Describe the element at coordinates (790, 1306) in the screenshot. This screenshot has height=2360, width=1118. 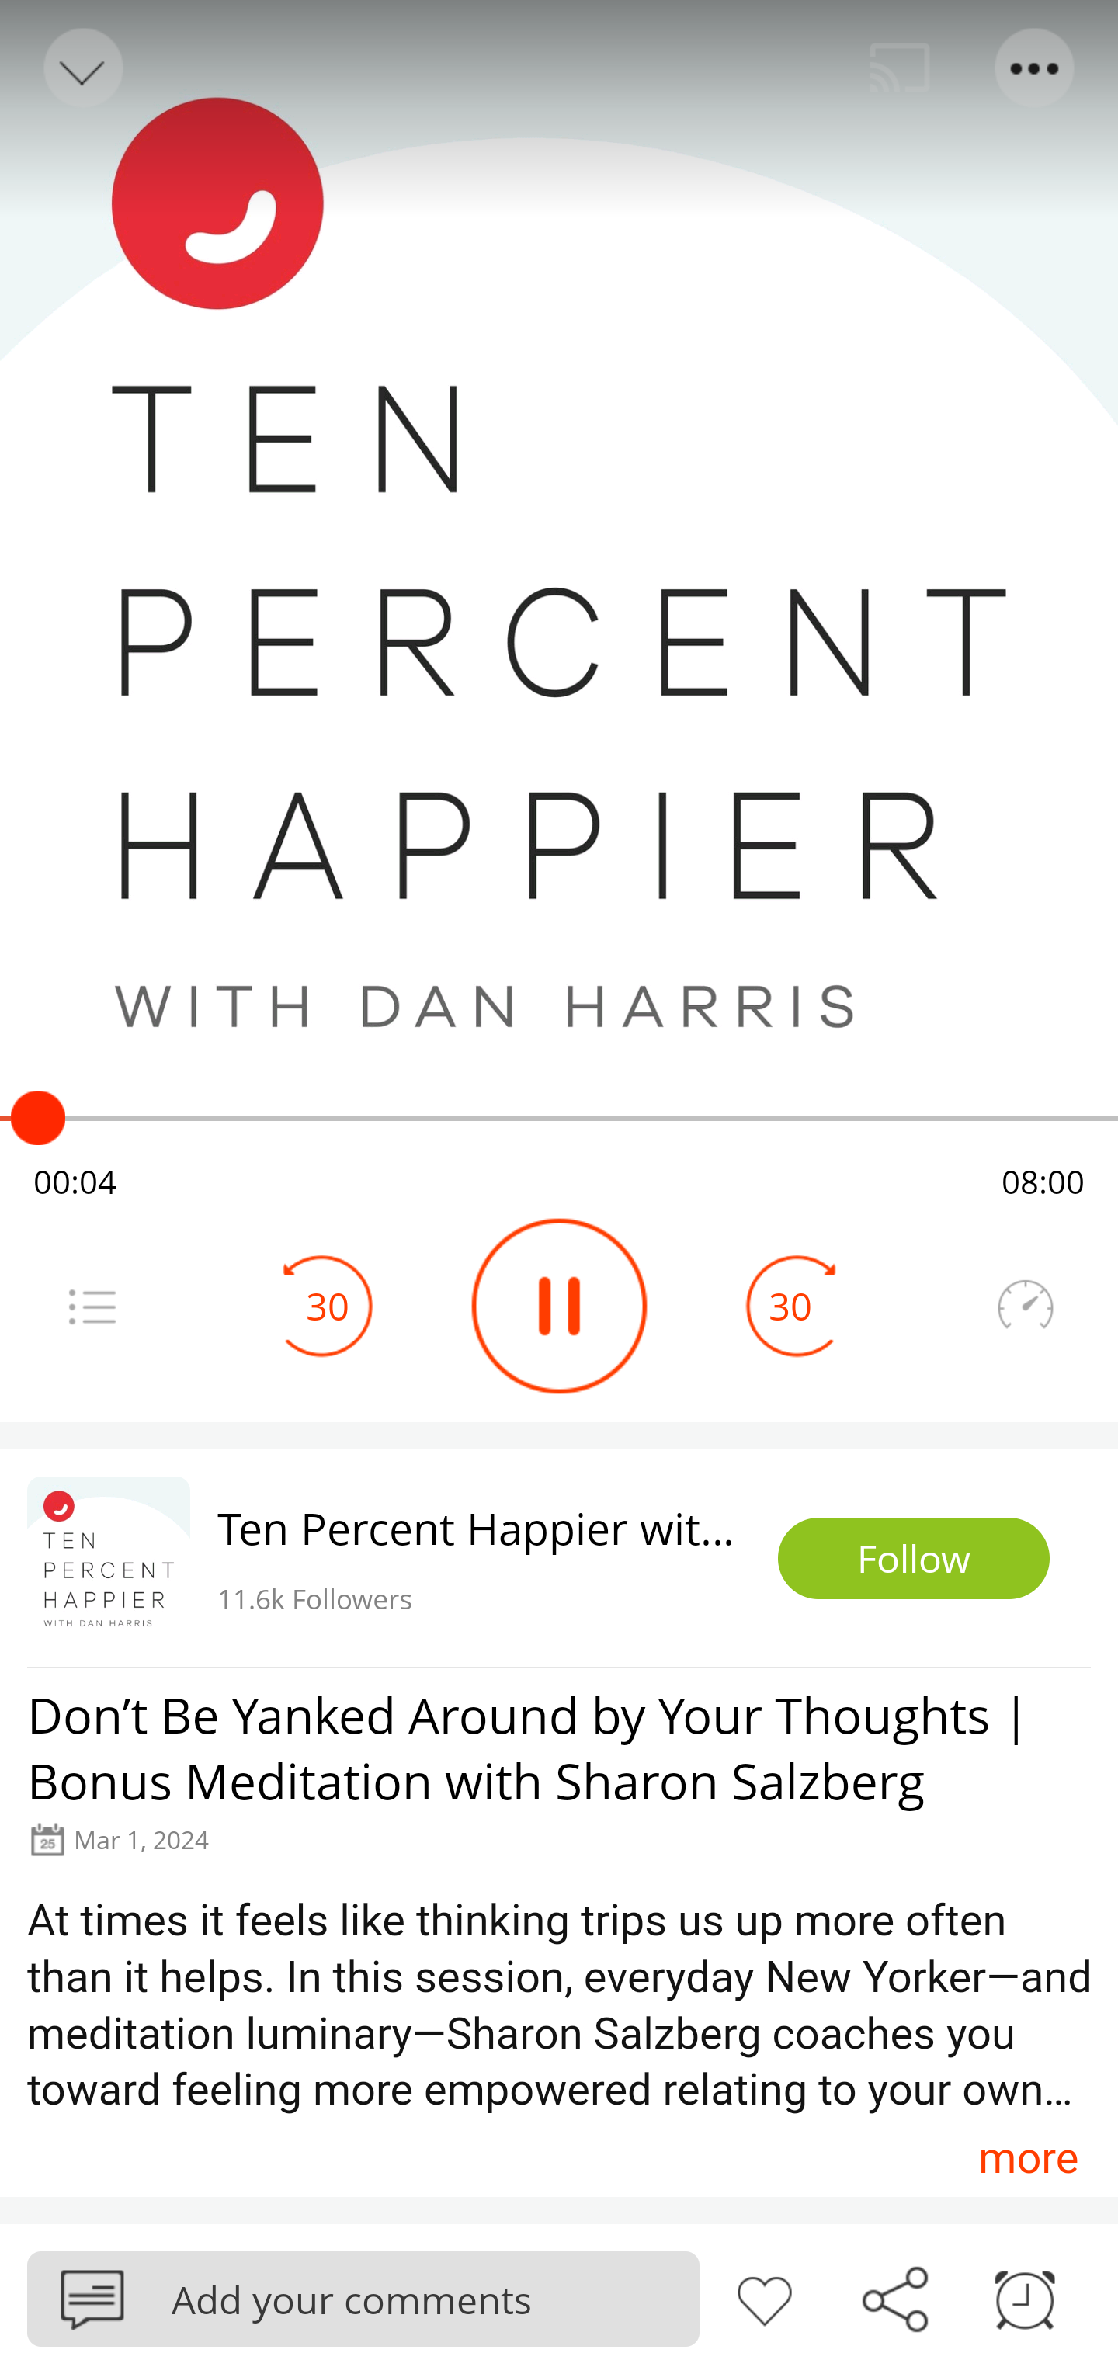
I see `30 Seek Forward` at that location.